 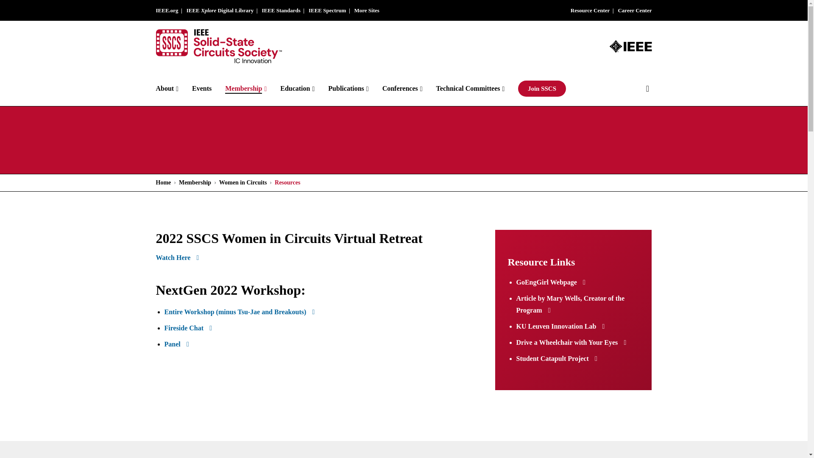 I want to click on Events, so click(x=209, y=88).